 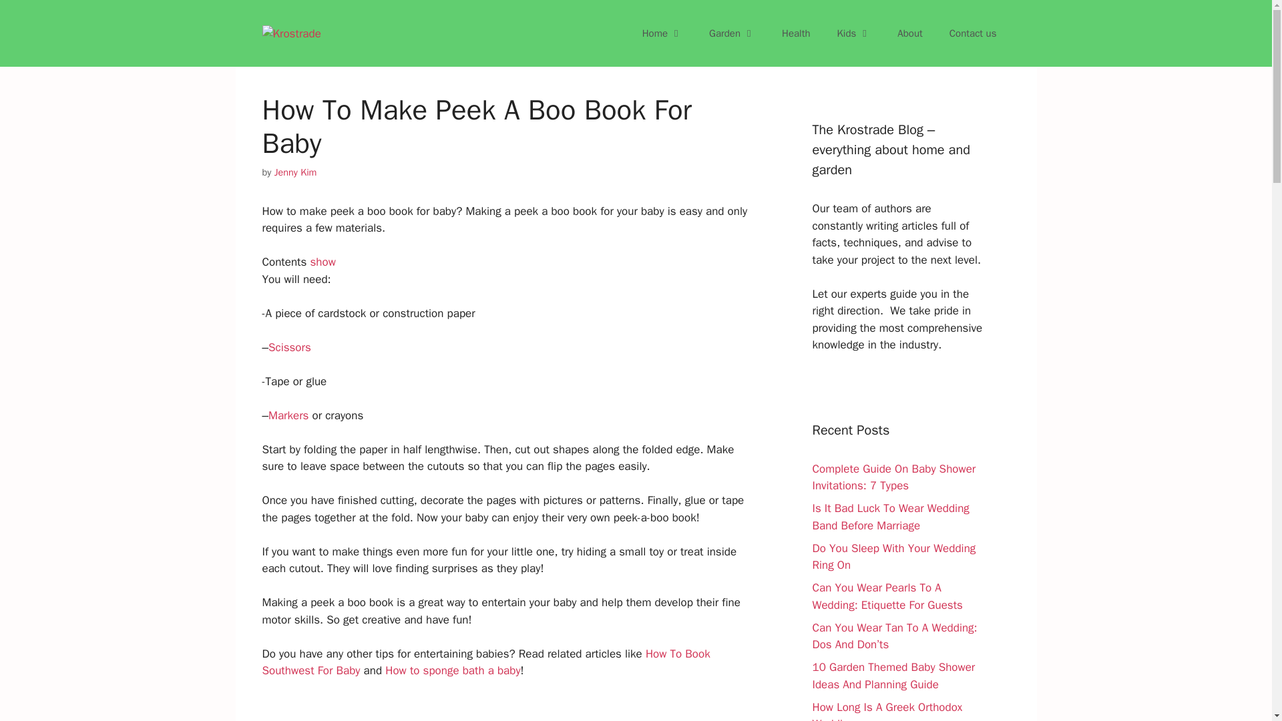 What do you see at coordinates (854, 33) in the screenshot?
I see `Kids` at bounding box center [854, 33].